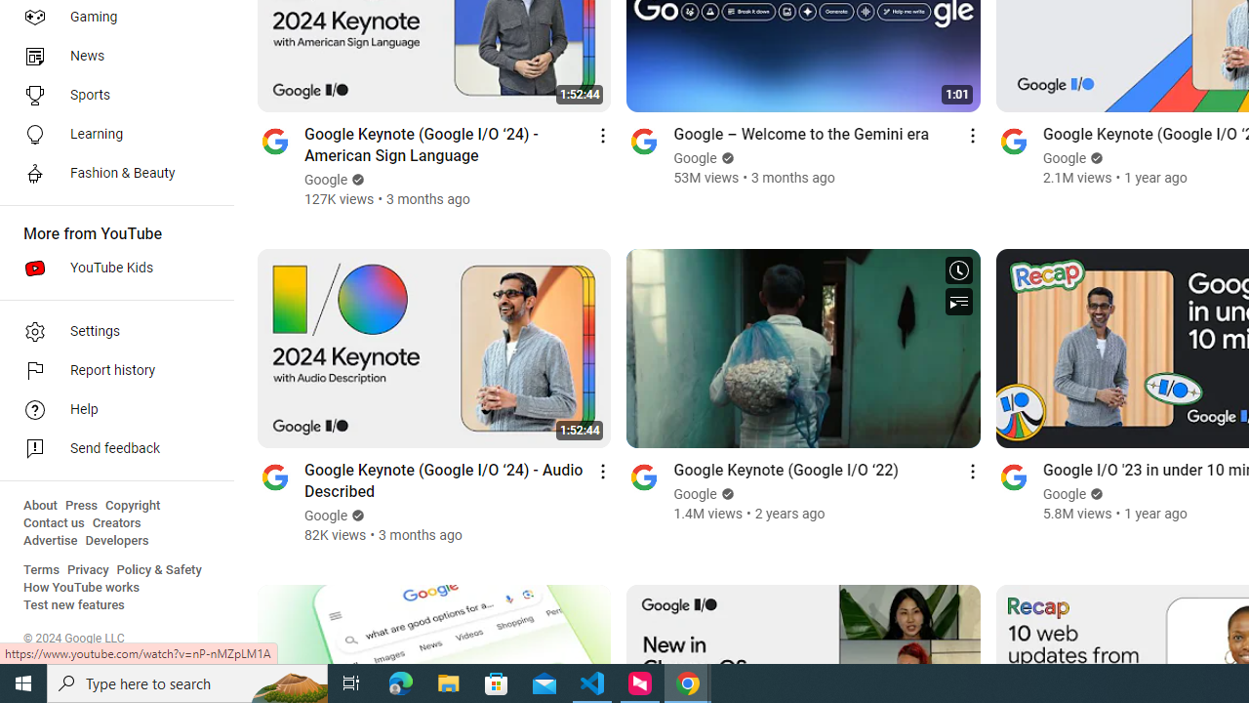 This screenshot has height=703, width=1249. Describe the element at coordinates (111, 135) in the screenshot. I see `Learning` at that location.